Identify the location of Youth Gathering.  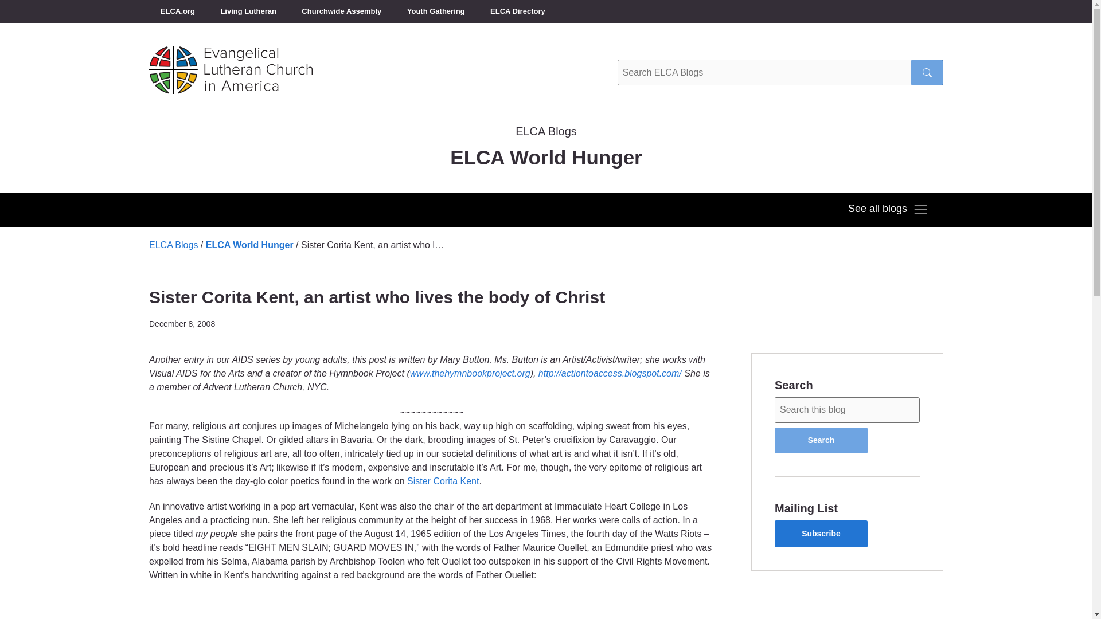
(436, 11).